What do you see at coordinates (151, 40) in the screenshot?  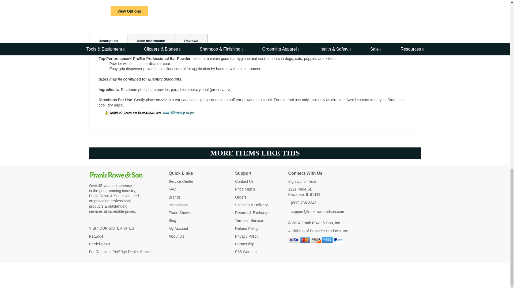 I see `More Information` at bounding box center [151, 40].